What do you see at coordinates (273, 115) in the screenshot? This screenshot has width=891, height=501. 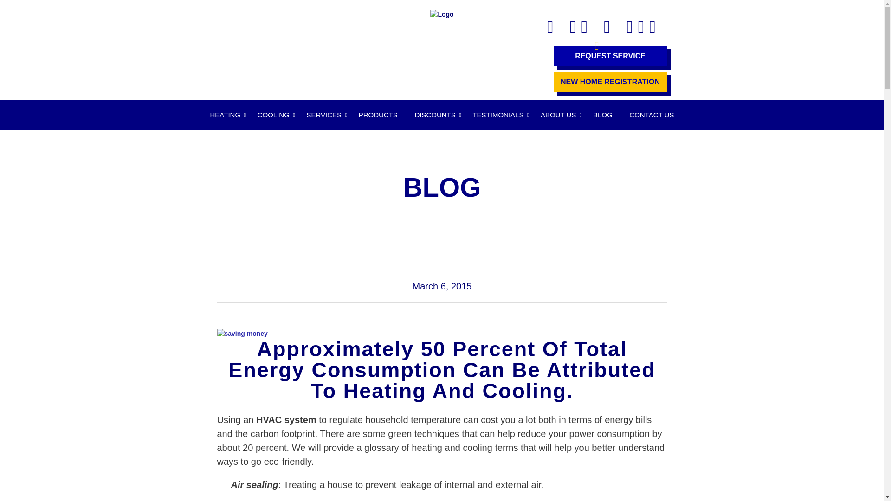 I see `COOLING` at bounding box center [273, 115].